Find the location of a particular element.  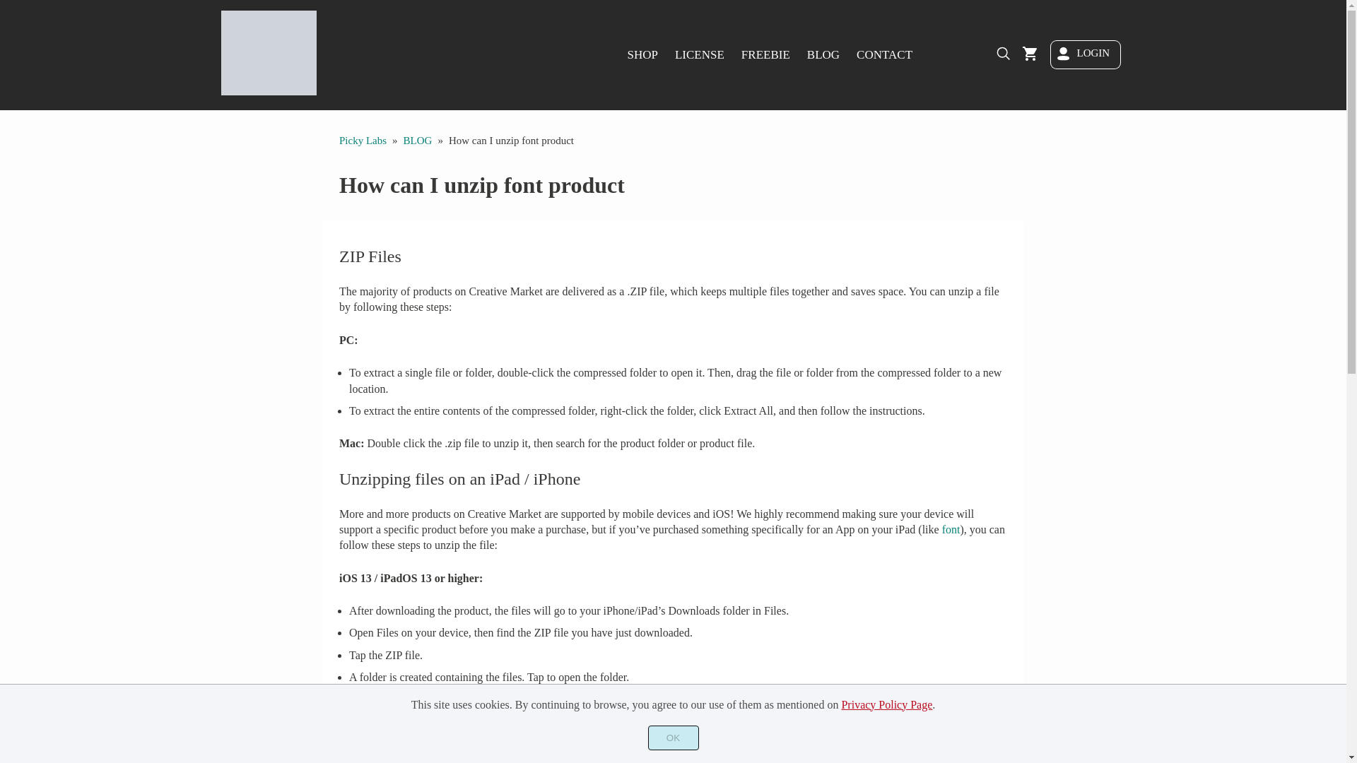

iZip is located at coordinates (498, 757).